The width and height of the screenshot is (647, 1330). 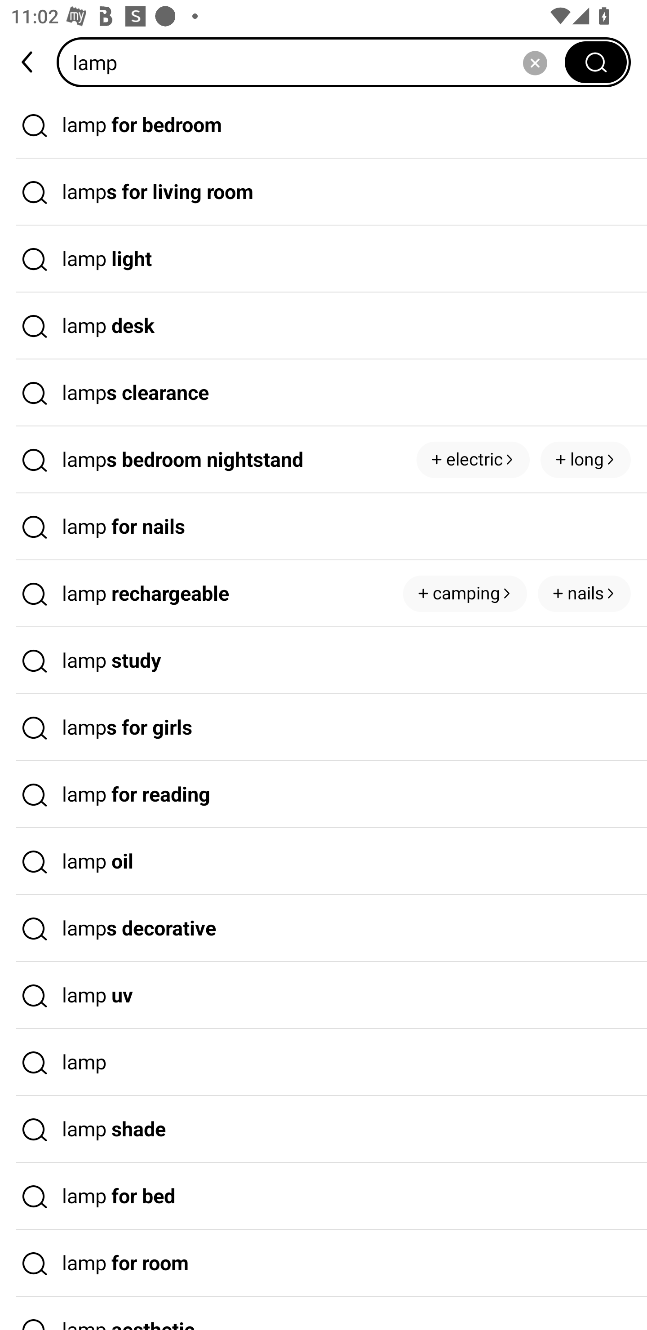 I want to click on lamps for living room, so click(x=323, y=192).